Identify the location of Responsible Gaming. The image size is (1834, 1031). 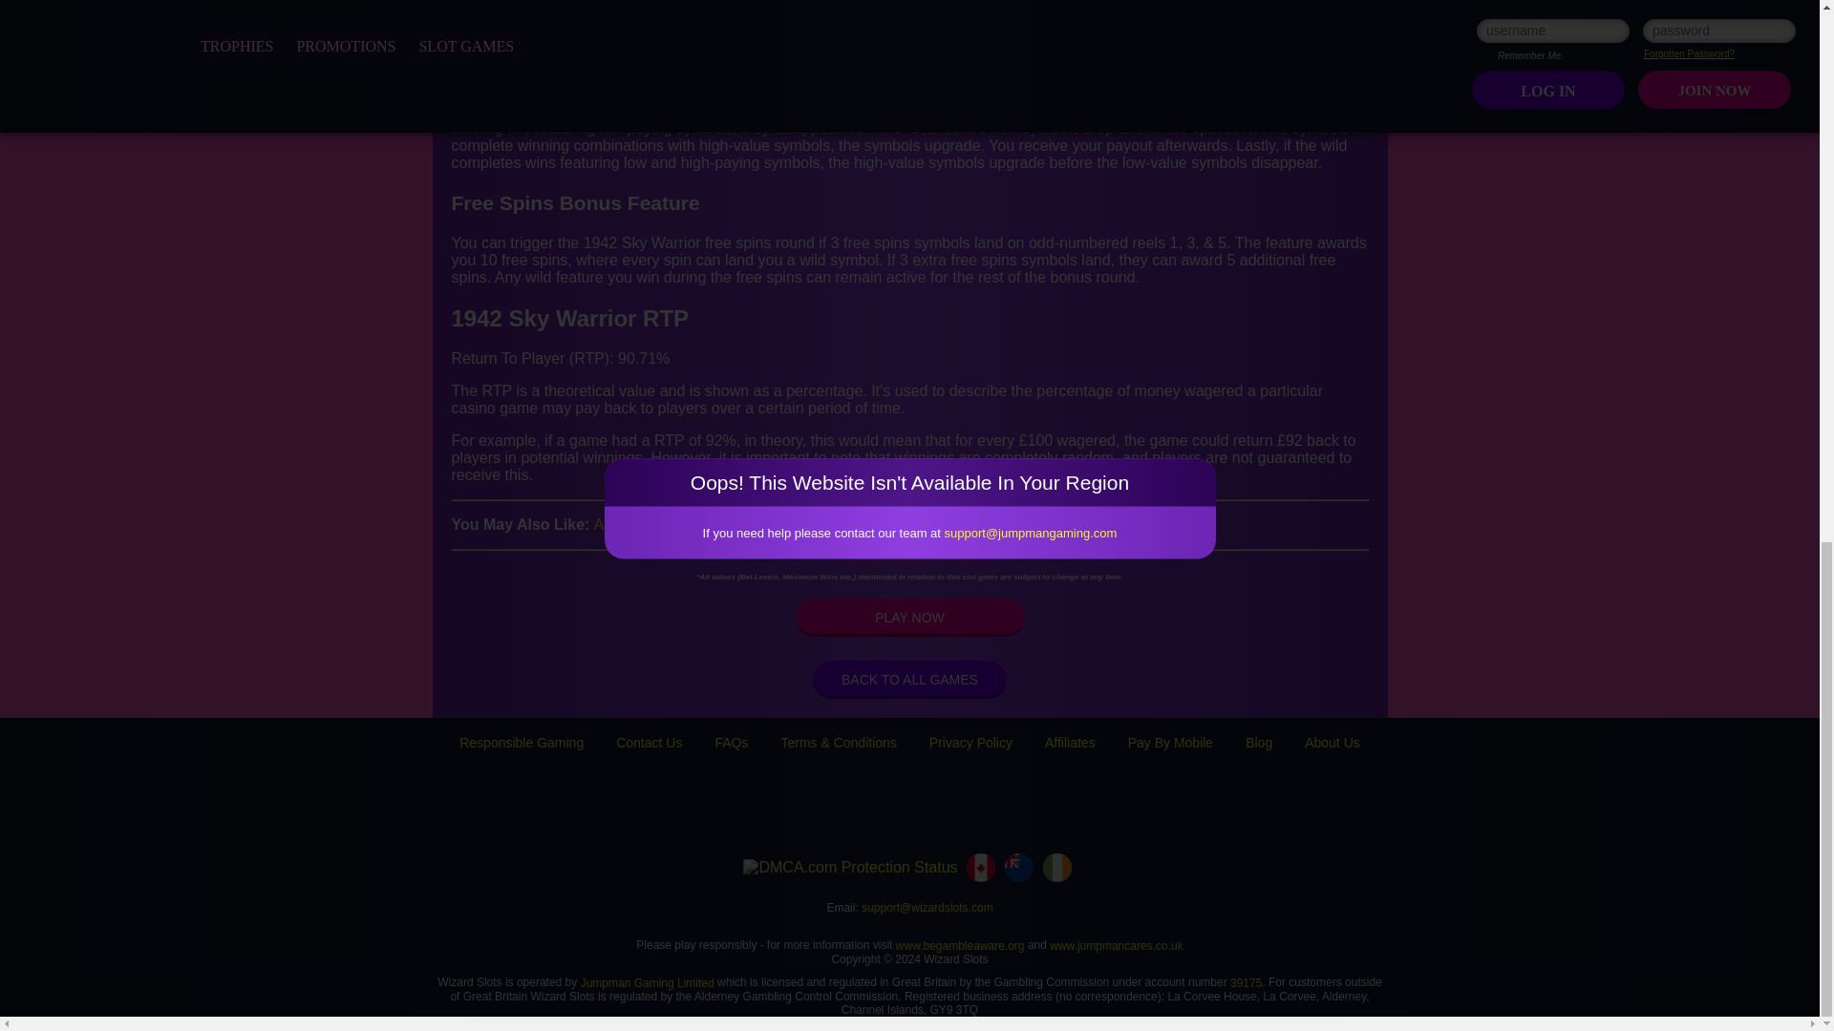
(522, 743).